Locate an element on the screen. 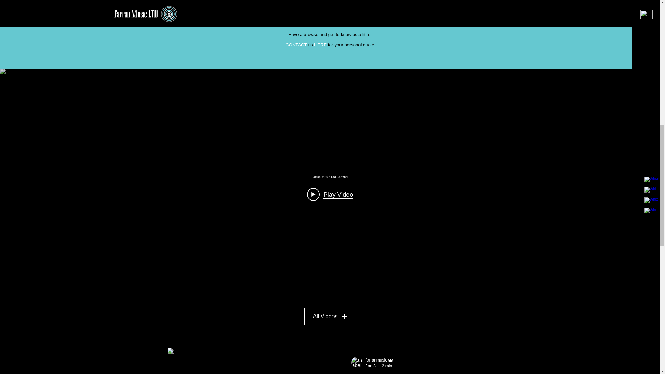 The height and width of the screenshot is (374, 665). HERE is located at coordinates (320, 45).